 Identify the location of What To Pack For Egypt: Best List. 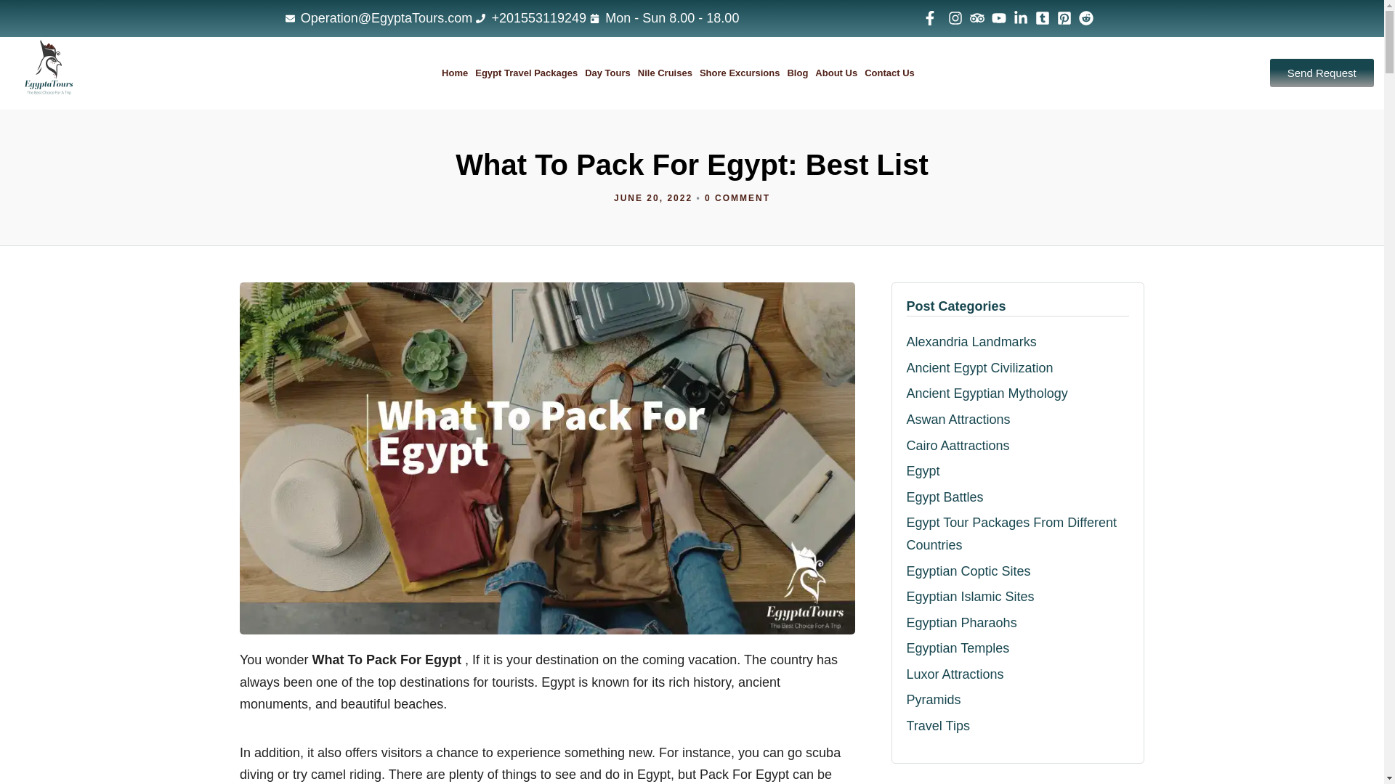
(652, 197).